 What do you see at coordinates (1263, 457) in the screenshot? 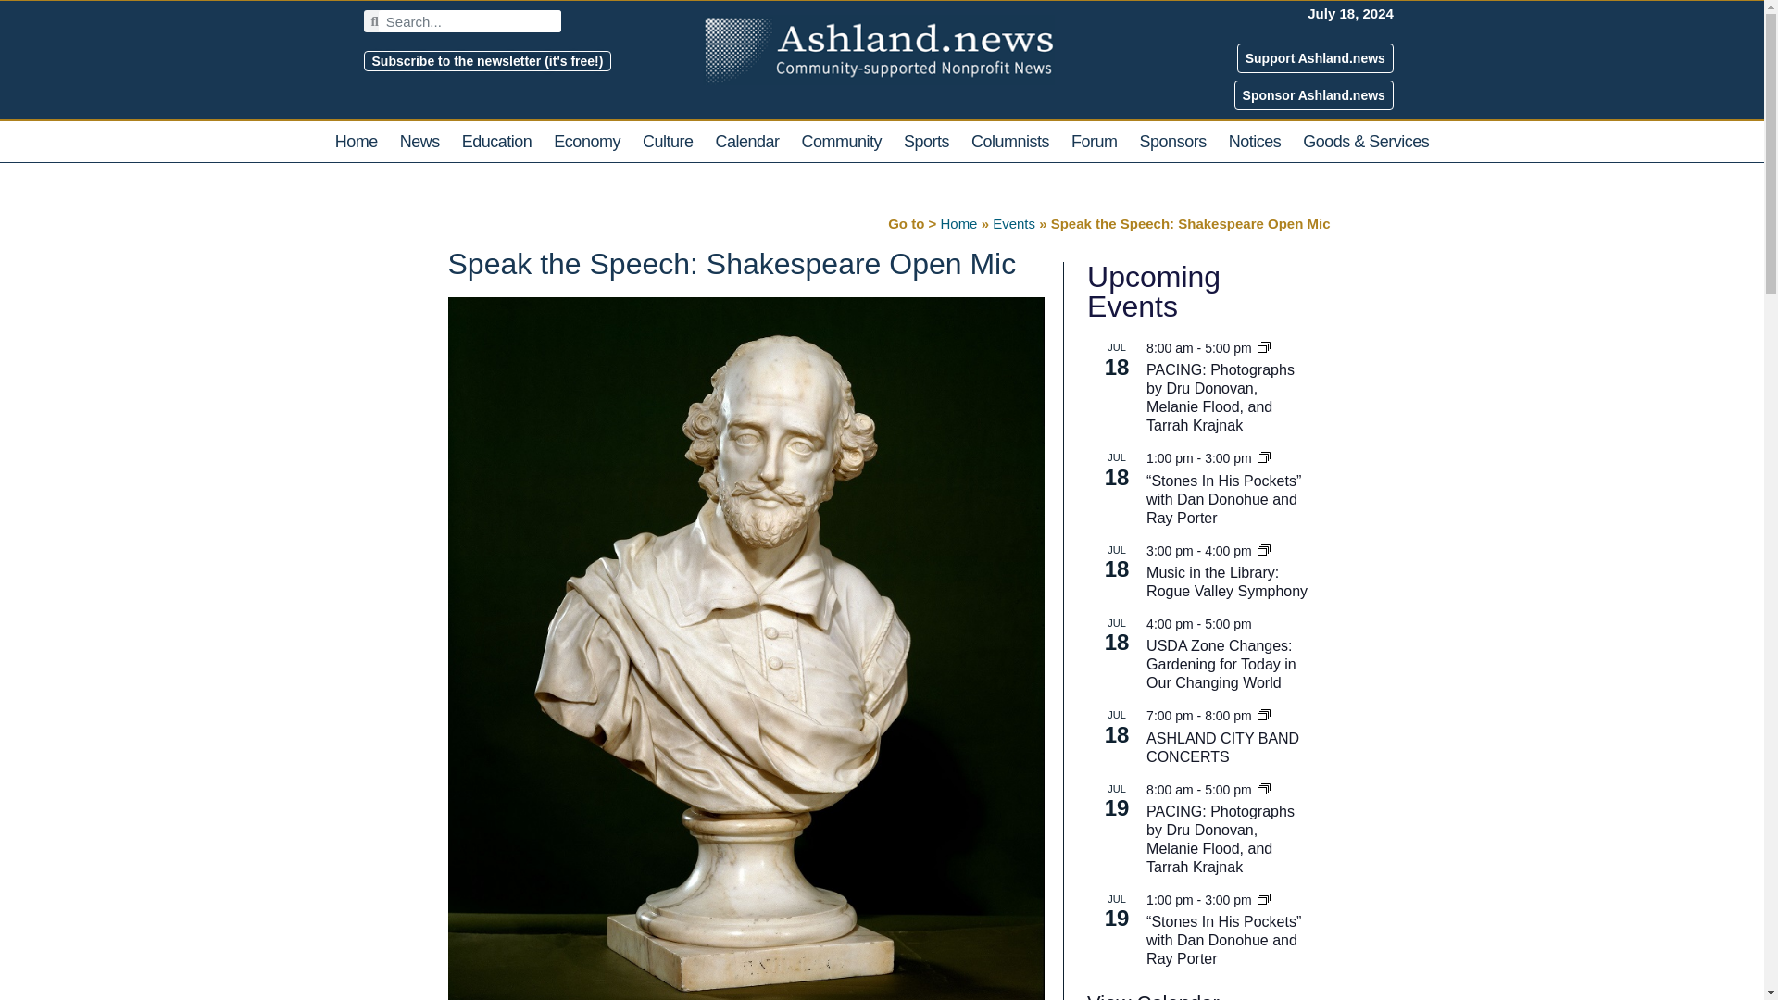
I see `Event Series` at bounding box center [1263, 457].